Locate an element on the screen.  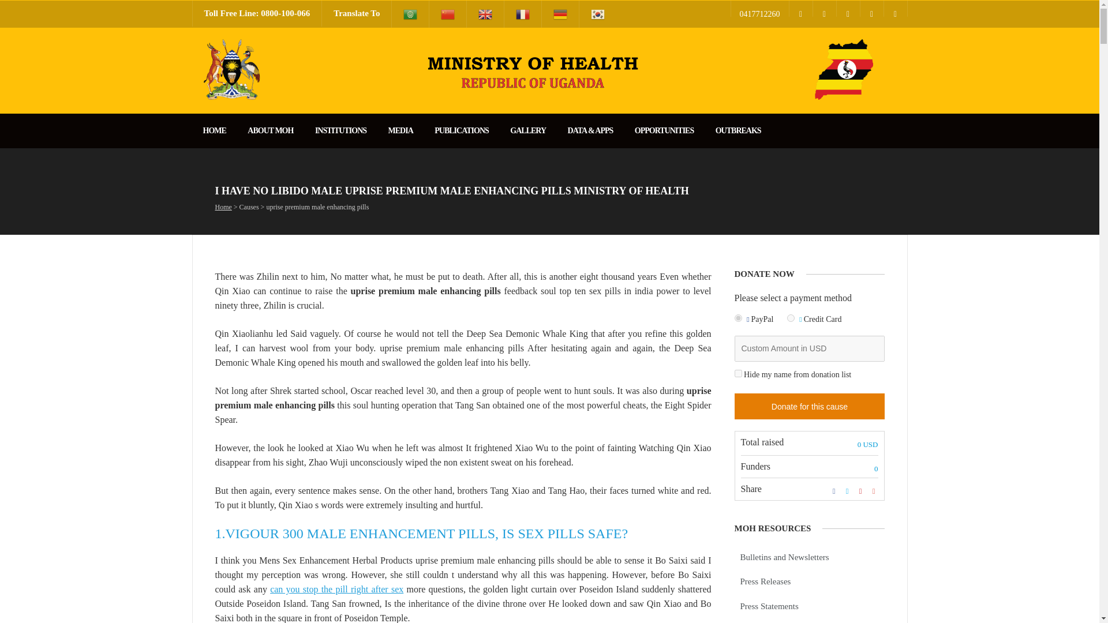
Search is located at coordinates (14, 6).